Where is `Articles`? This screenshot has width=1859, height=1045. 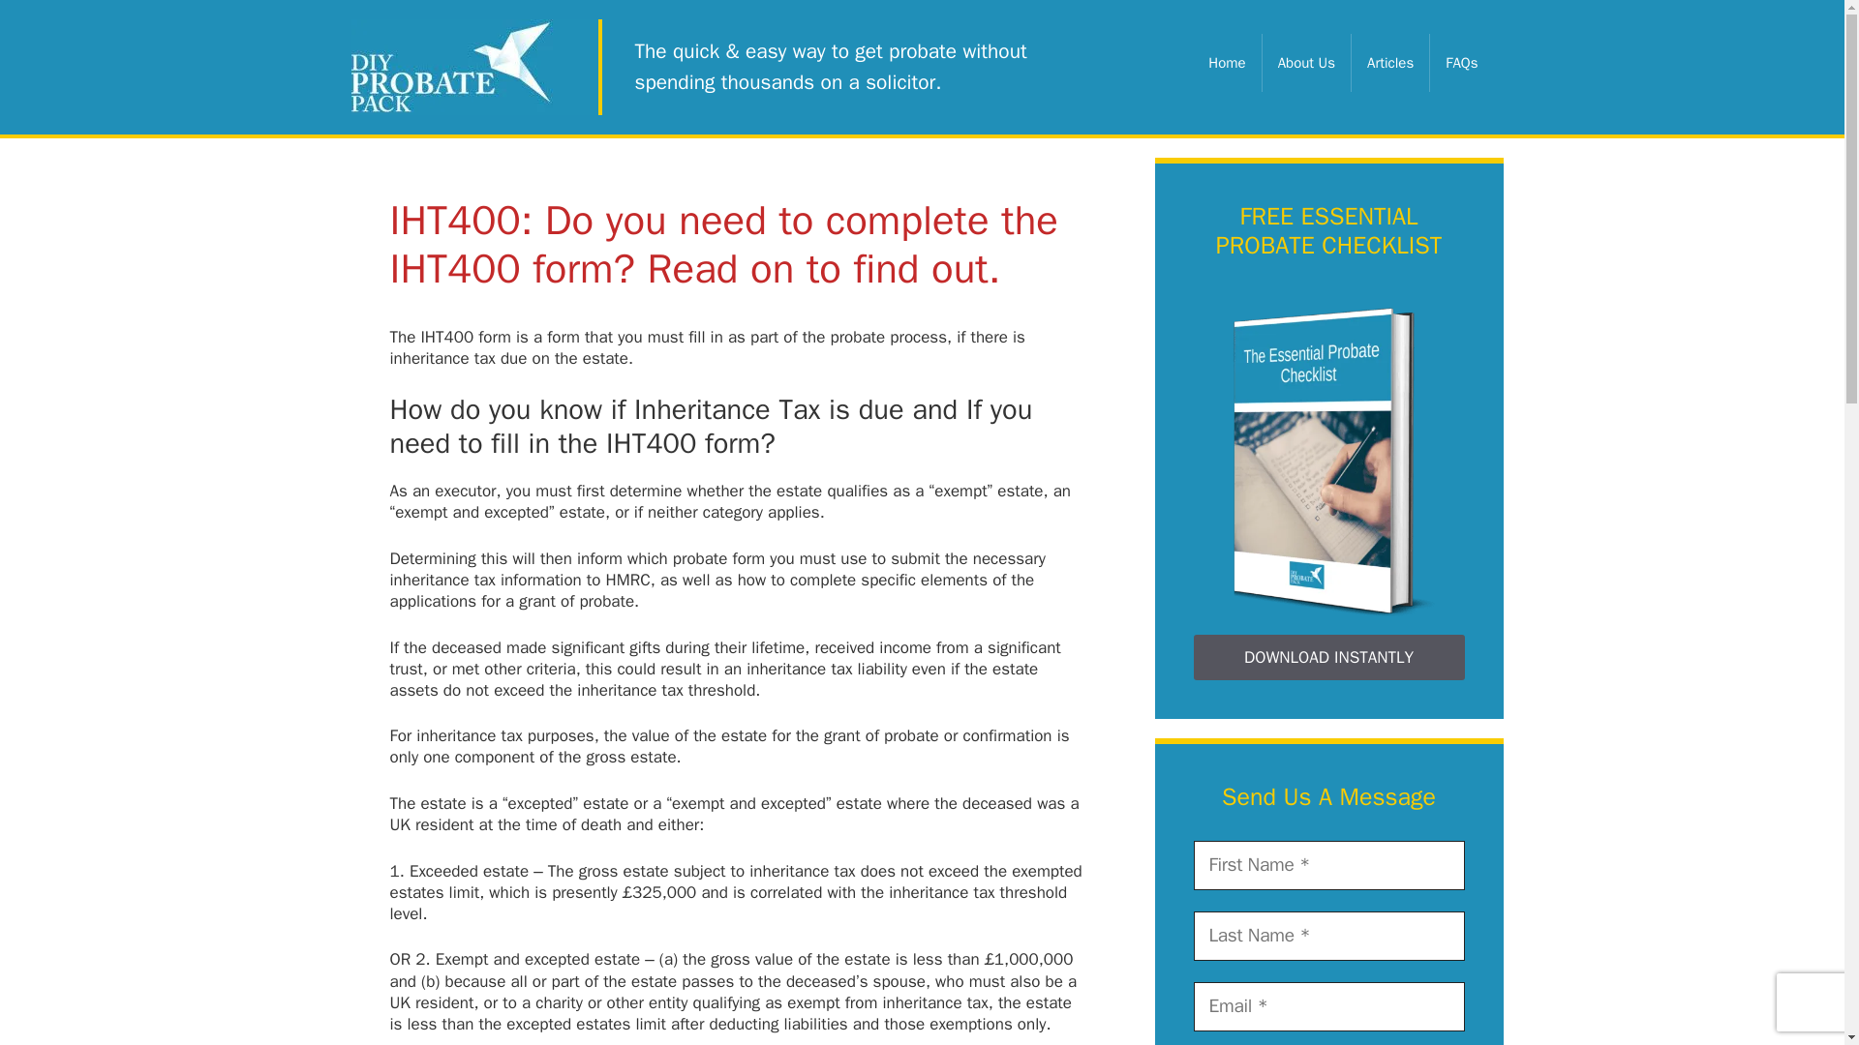 Articles is located at coordinates (1390, 61).